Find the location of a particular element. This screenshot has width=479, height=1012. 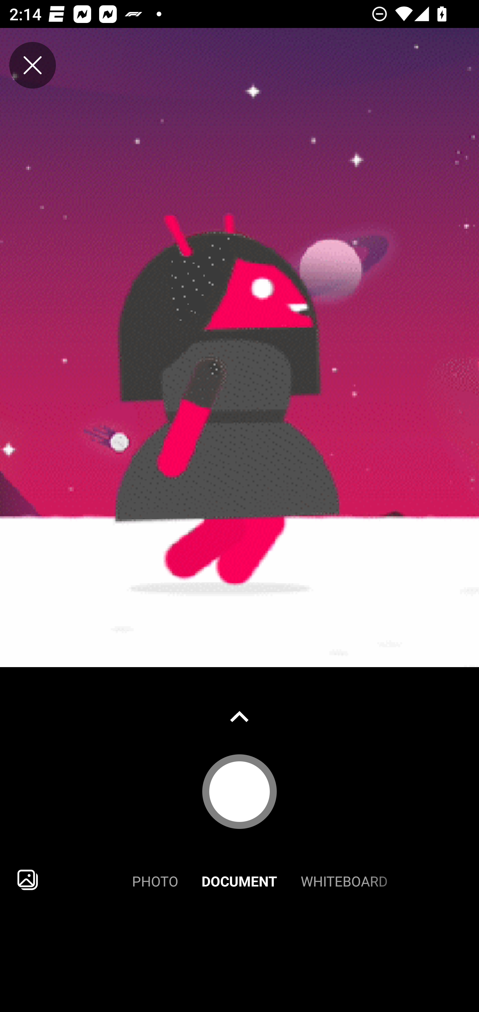

WHITEBOARD is located at coordinates (344, 880).